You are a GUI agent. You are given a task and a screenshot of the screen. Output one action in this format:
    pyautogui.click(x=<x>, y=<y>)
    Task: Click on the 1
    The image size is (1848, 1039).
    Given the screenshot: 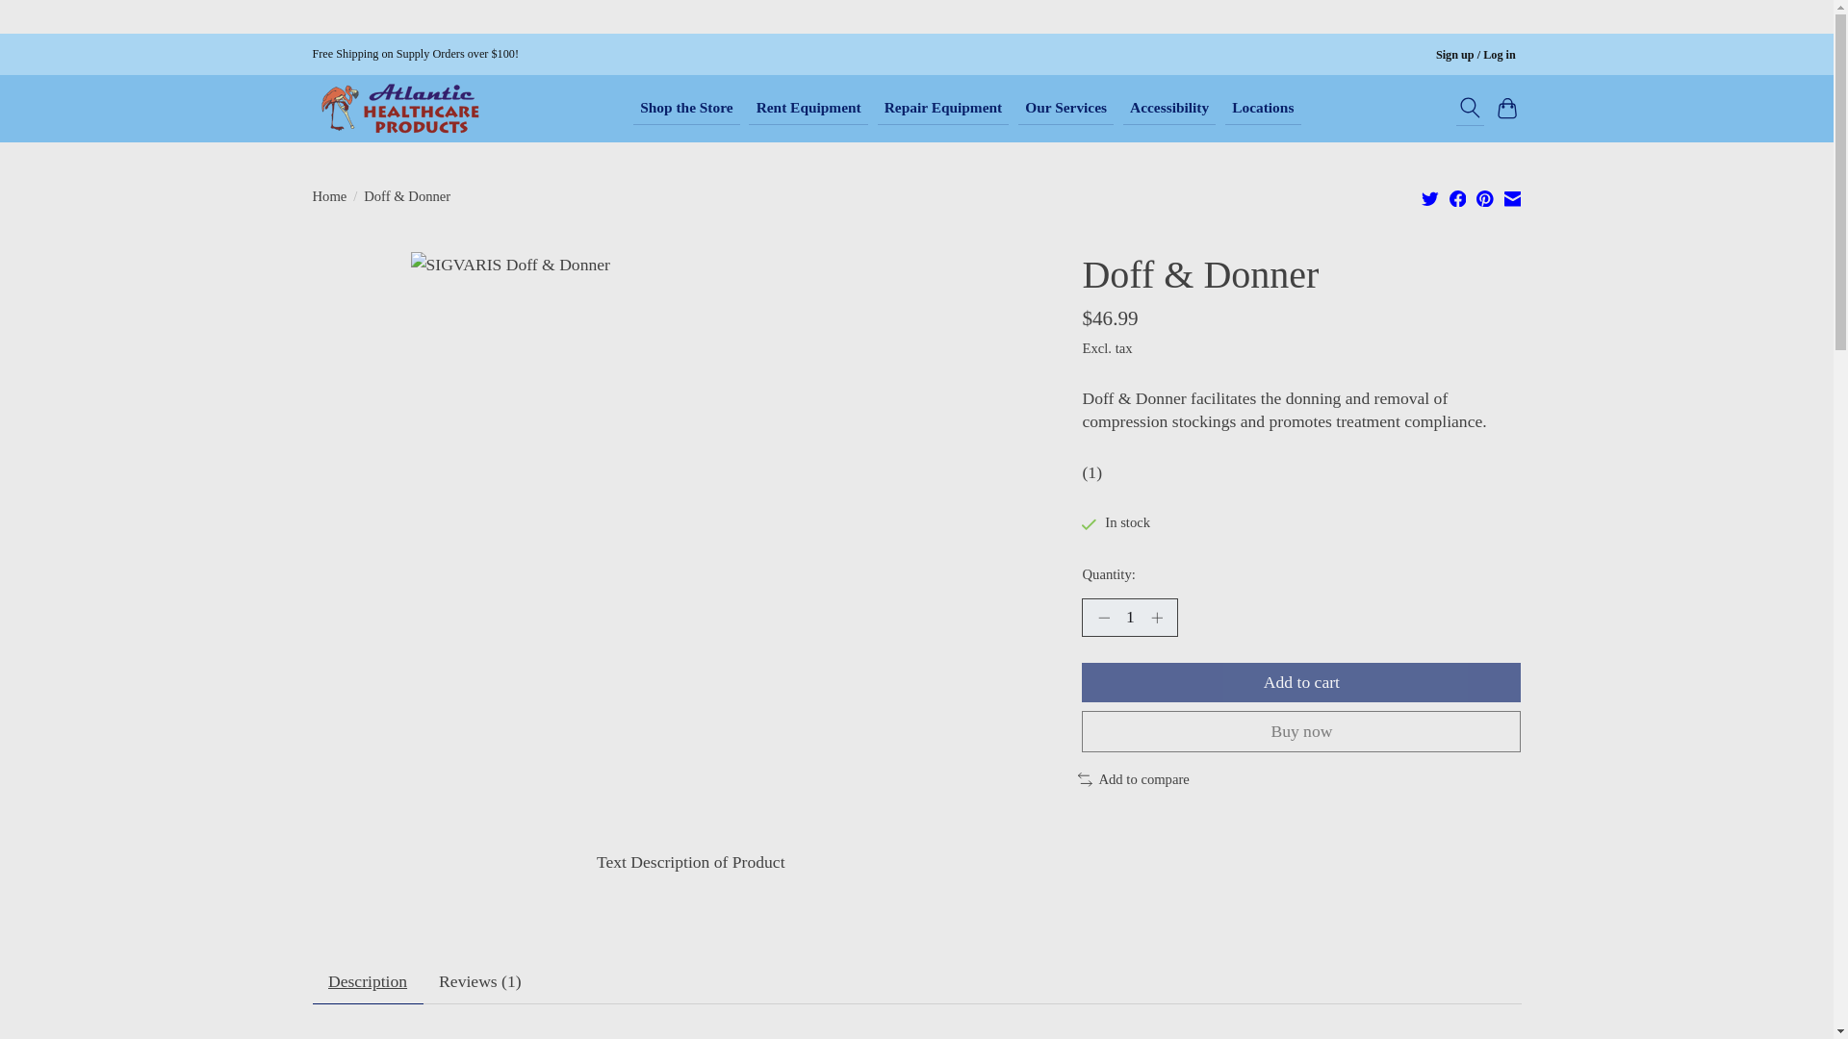 What is the action you would take?
    pyautogui.click(x=1130, y=618)
    